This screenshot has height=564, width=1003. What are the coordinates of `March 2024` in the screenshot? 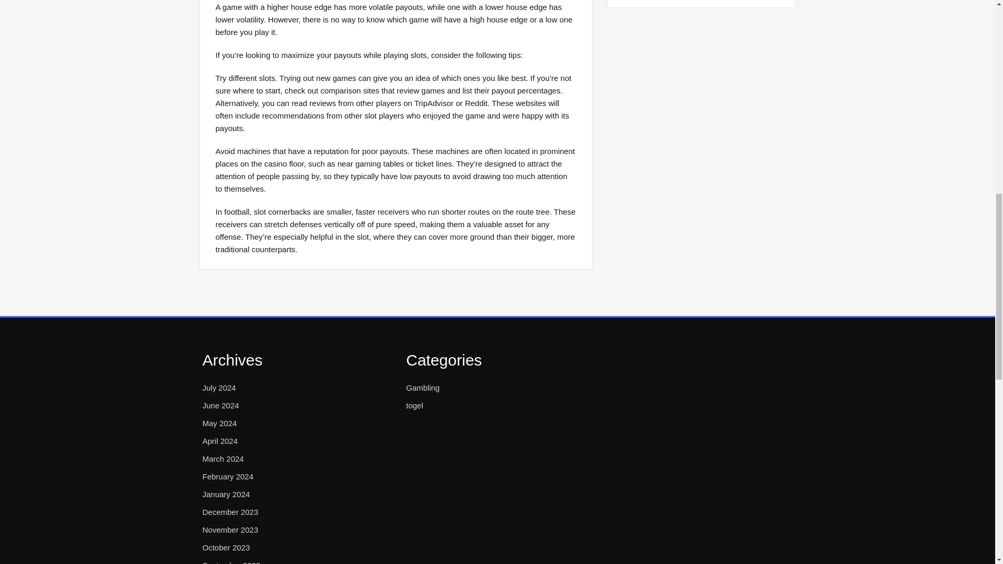 It's located at (223, 459).